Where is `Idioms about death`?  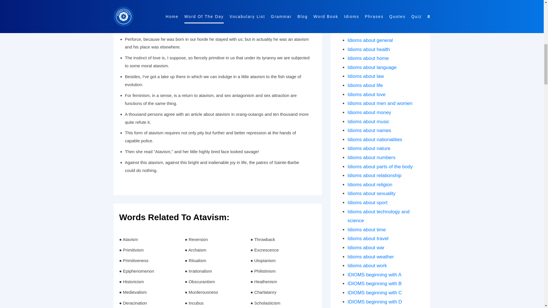 Idioms about death is located at coordinates (368, 4).